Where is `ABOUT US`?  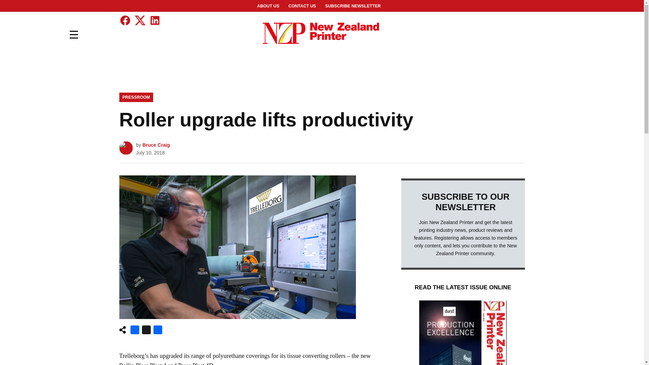 ABOUT US is located at coordinates (268, 6).